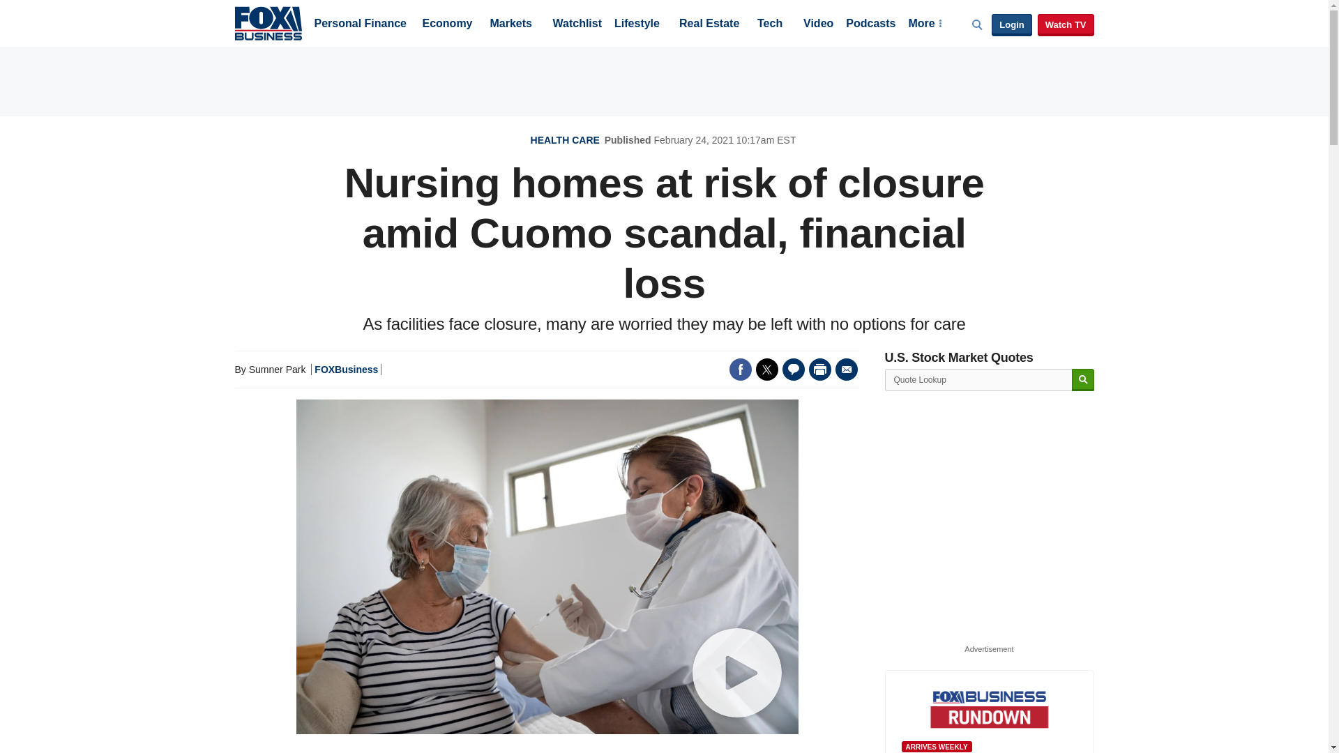 The image size is (1339, 753). I want to click on Video, so click(818, 24).